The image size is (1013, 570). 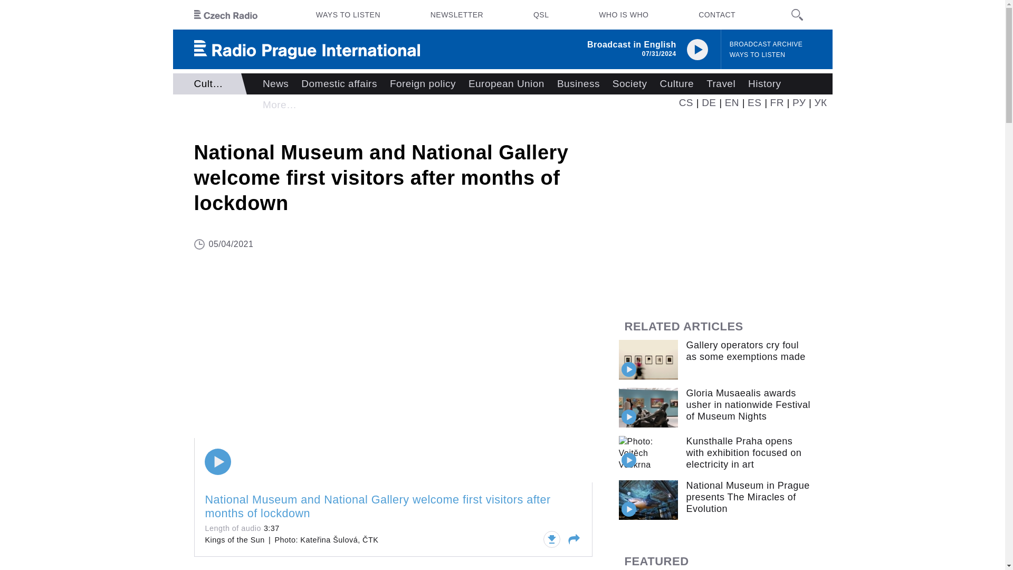 What do you see at coordinates (764, 84) in the screenshot?
I see `History` at bounding box center [764, 84].